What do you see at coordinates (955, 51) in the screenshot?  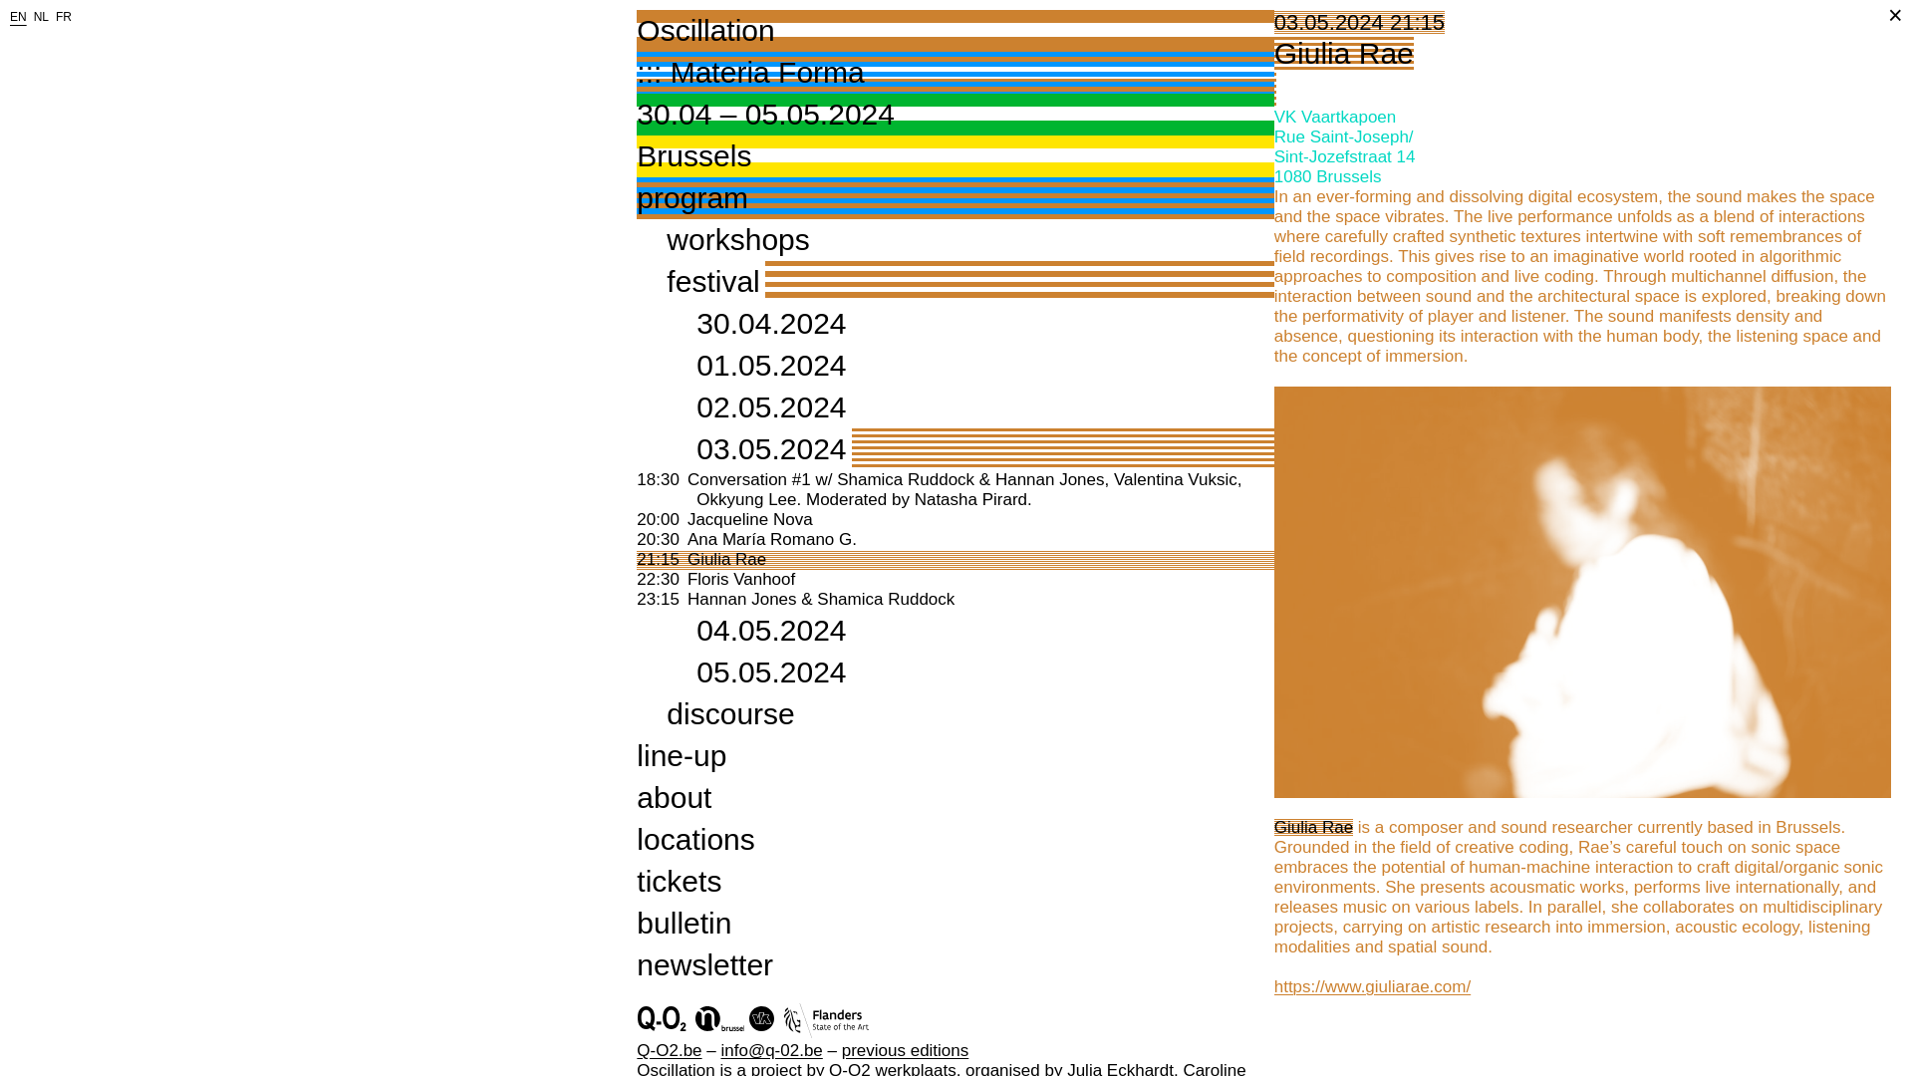 I see `EN` at bounding box center [955, 51].